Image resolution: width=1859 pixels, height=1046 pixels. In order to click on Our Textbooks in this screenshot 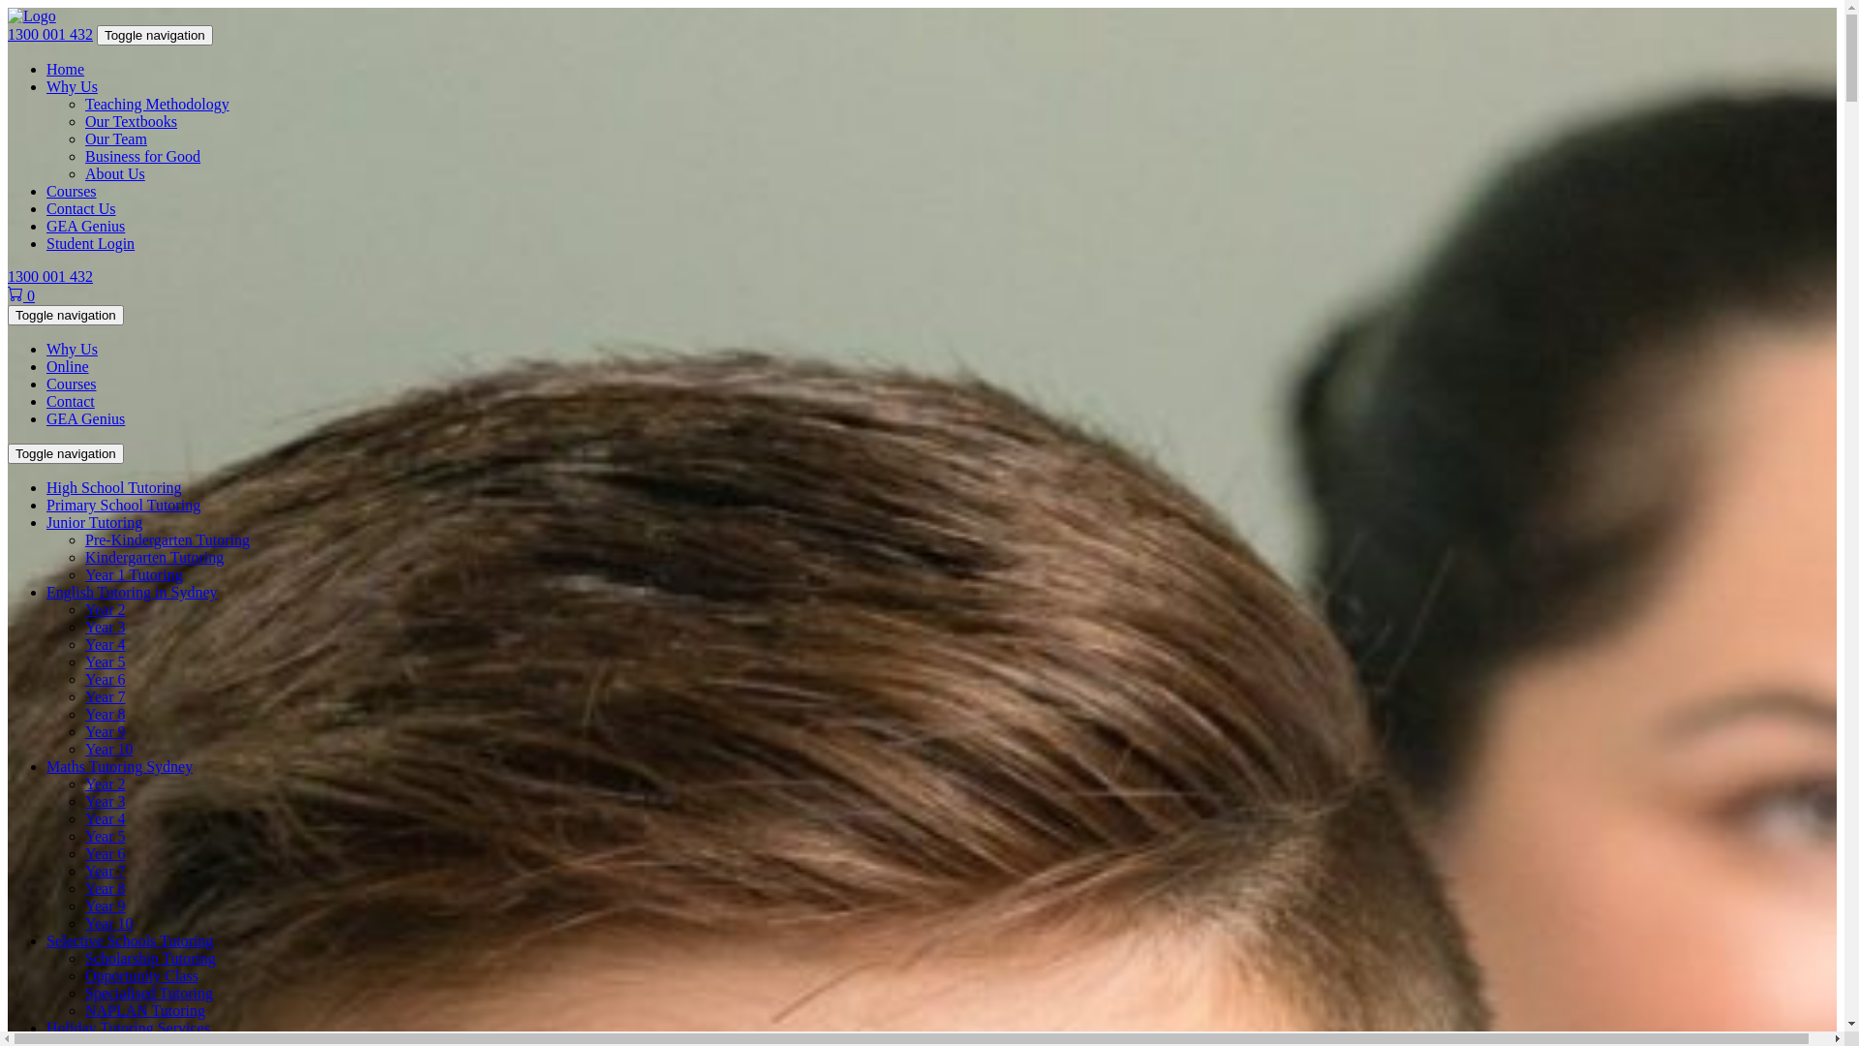, I will do `click(132, 122)`.